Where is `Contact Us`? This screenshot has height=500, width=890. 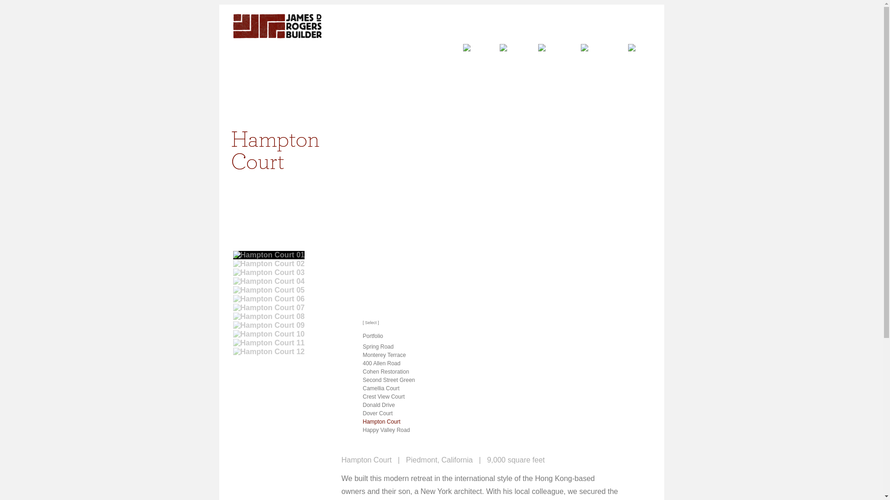
Contact Us is located at coordinates (631, 50).